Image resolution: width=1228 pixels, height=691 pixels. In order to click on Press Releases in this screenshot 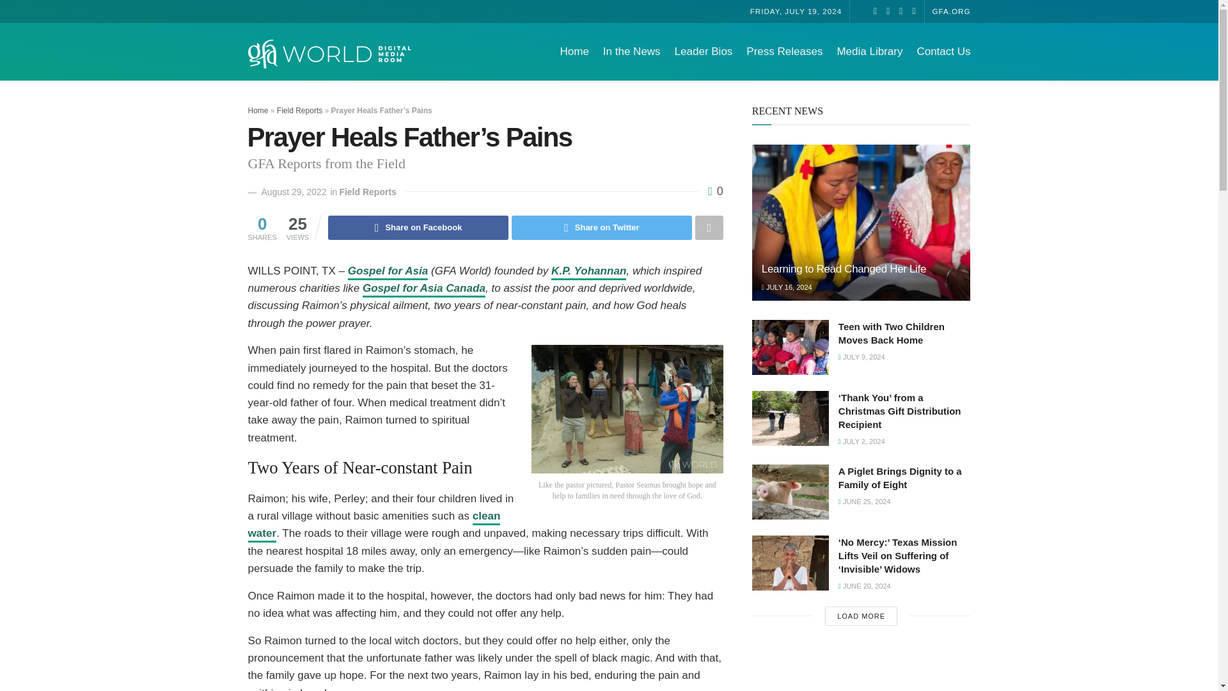, I will do `click(784, 51)`.